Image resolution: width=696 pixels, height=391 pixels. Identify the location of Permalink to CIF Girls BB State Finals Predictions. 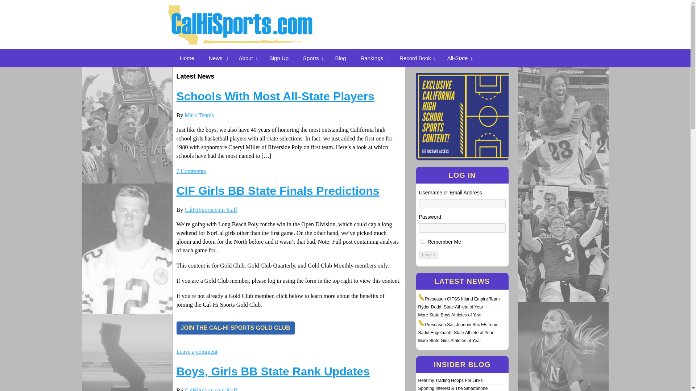
(278, 190).